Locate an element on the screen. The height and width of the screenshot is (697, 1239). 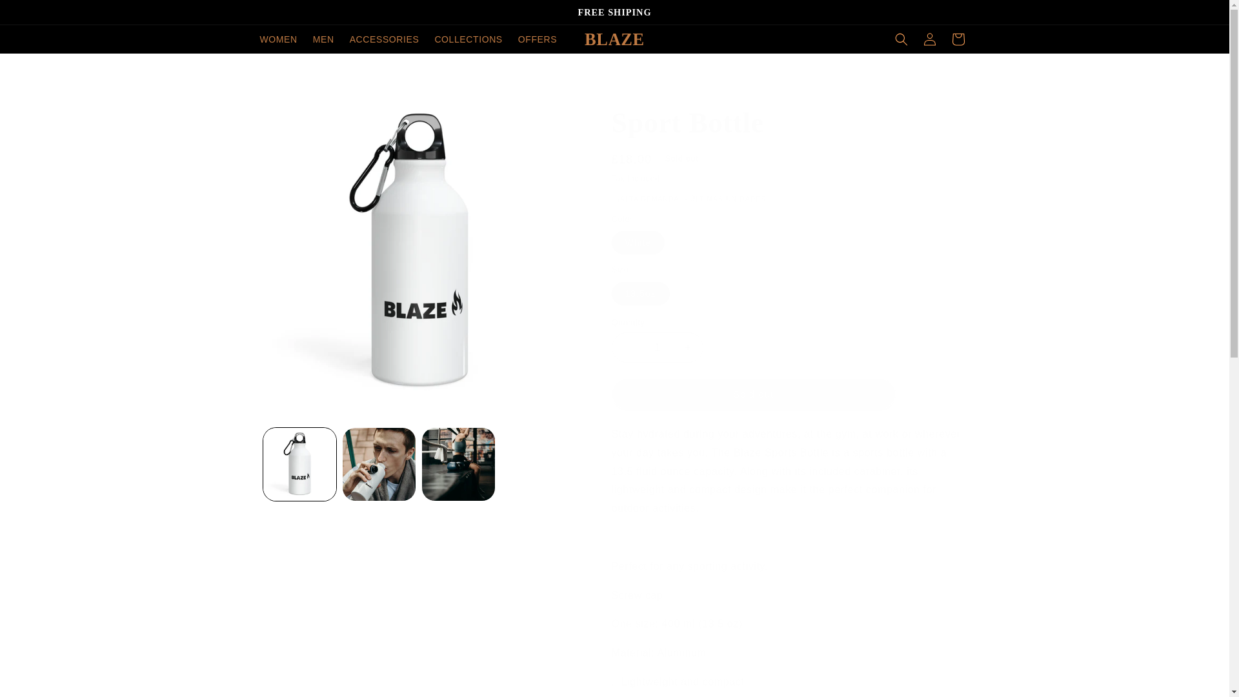
Sold out is located at coordinates (754, 394).